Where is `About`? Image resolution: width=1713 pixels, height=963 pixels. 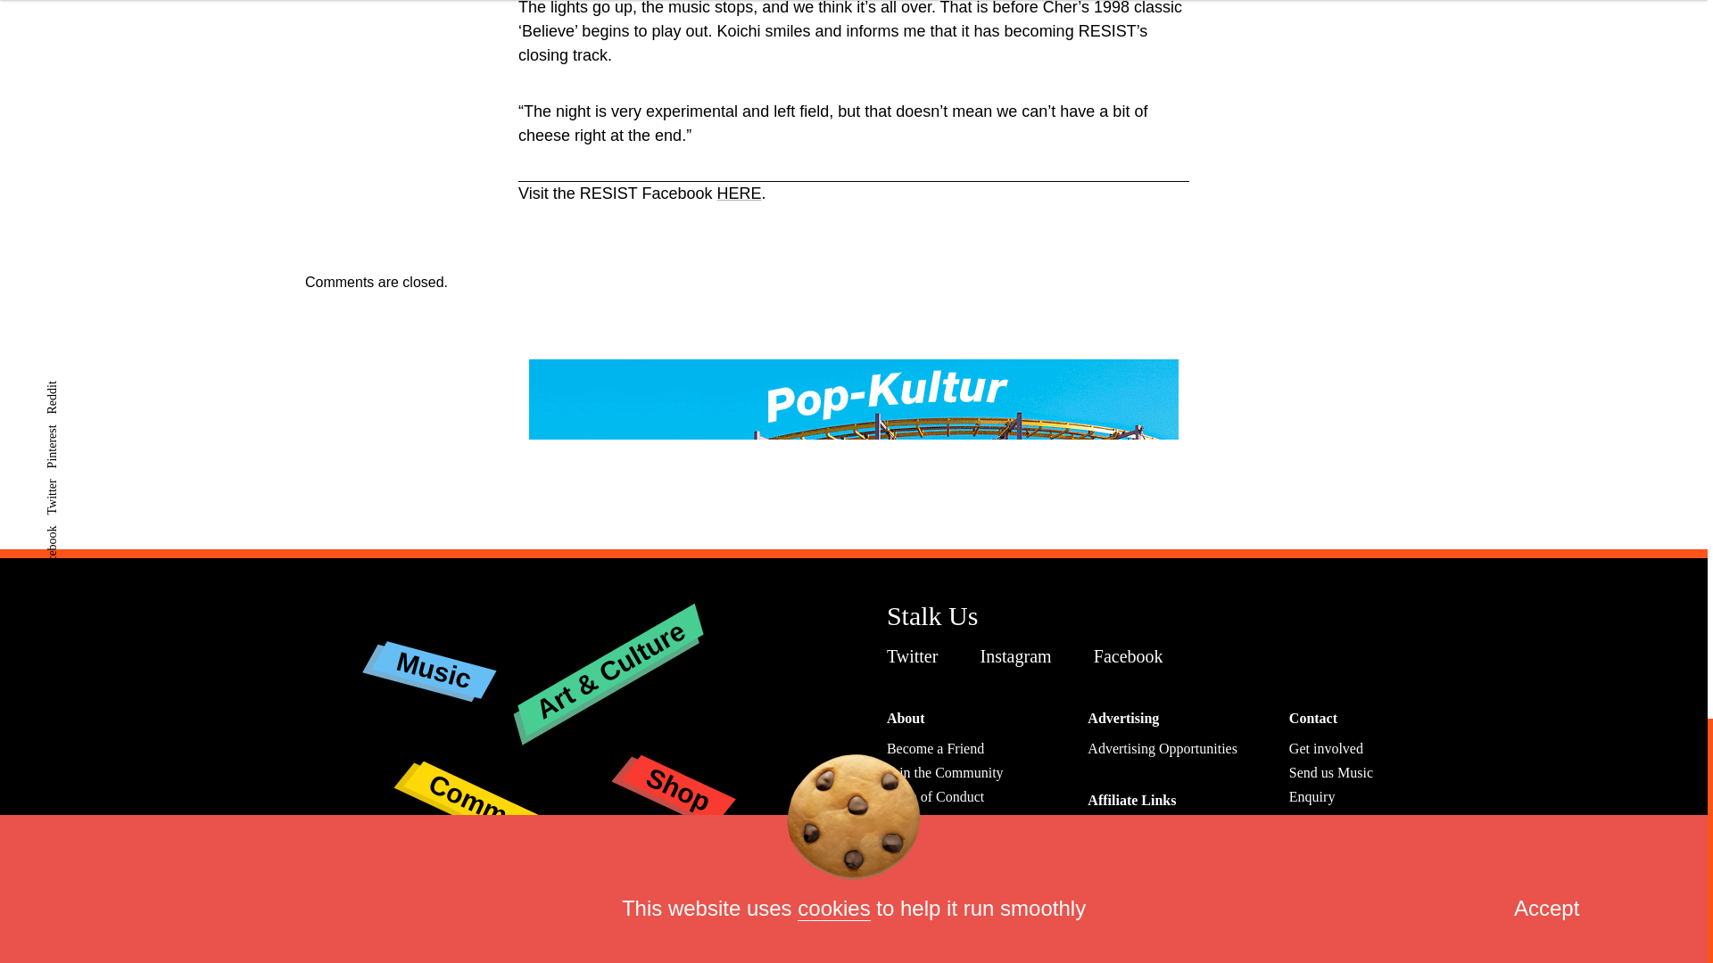
About is located at coordinates (906, 719).